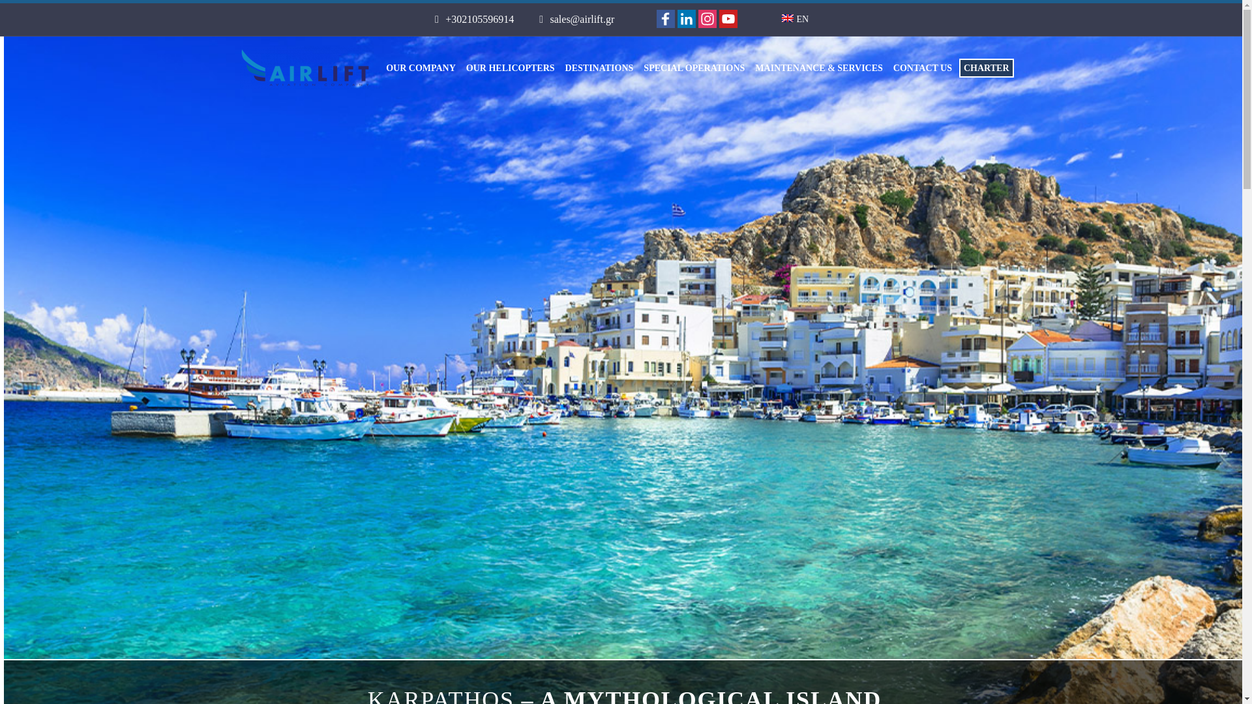 This screenshot has height=704, width=1252. I want to click on SPECIAL OPERATIONS, so click(694, 68).